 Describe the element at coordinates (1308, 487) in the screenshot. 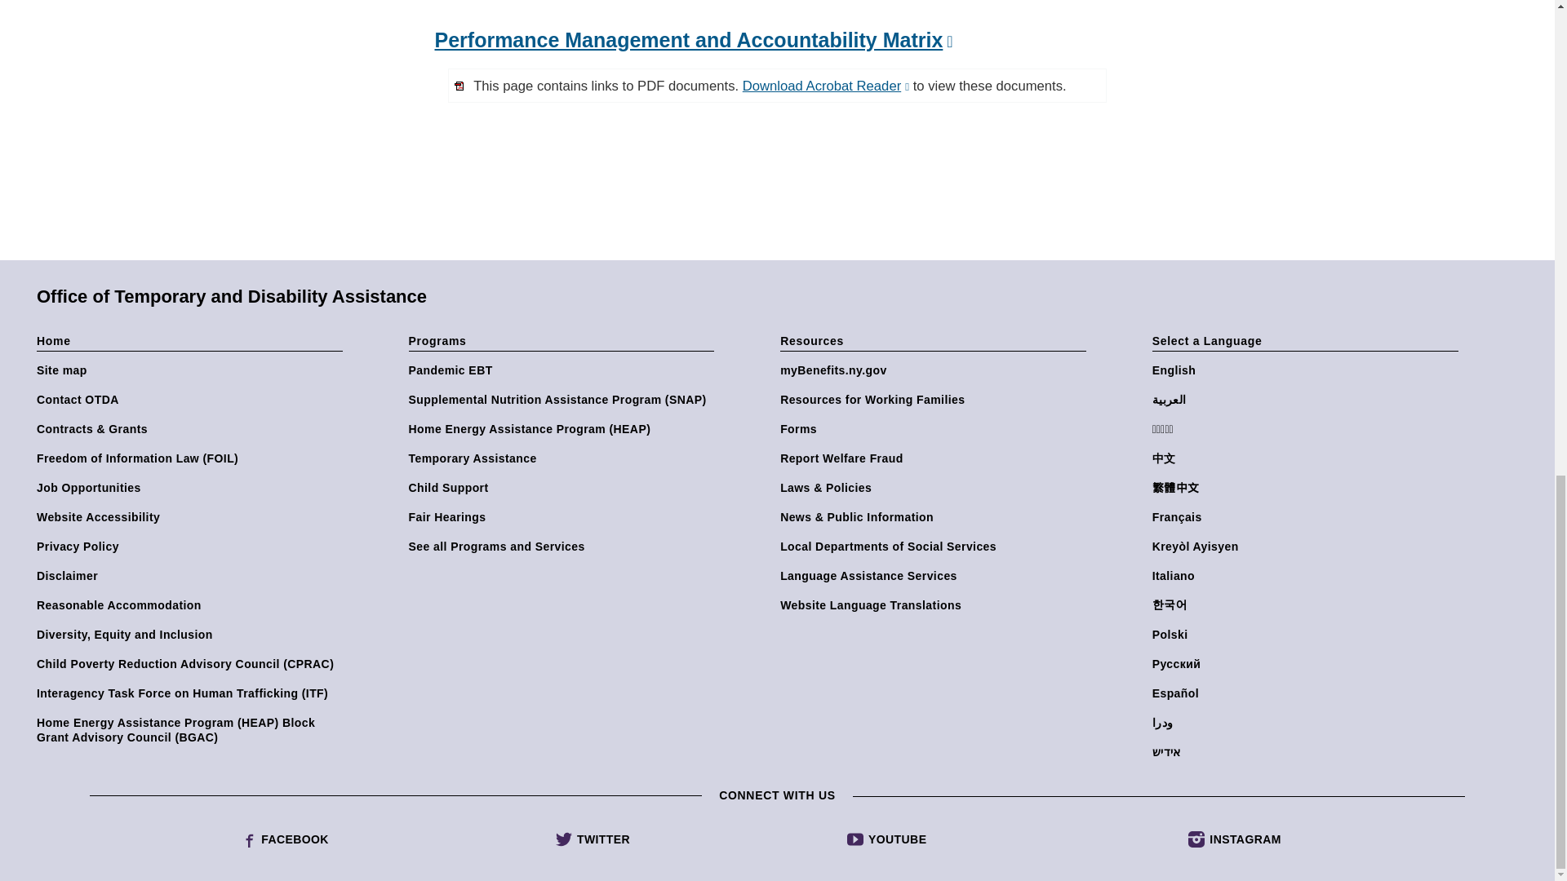

I see `Traditional Chinese` at that location.